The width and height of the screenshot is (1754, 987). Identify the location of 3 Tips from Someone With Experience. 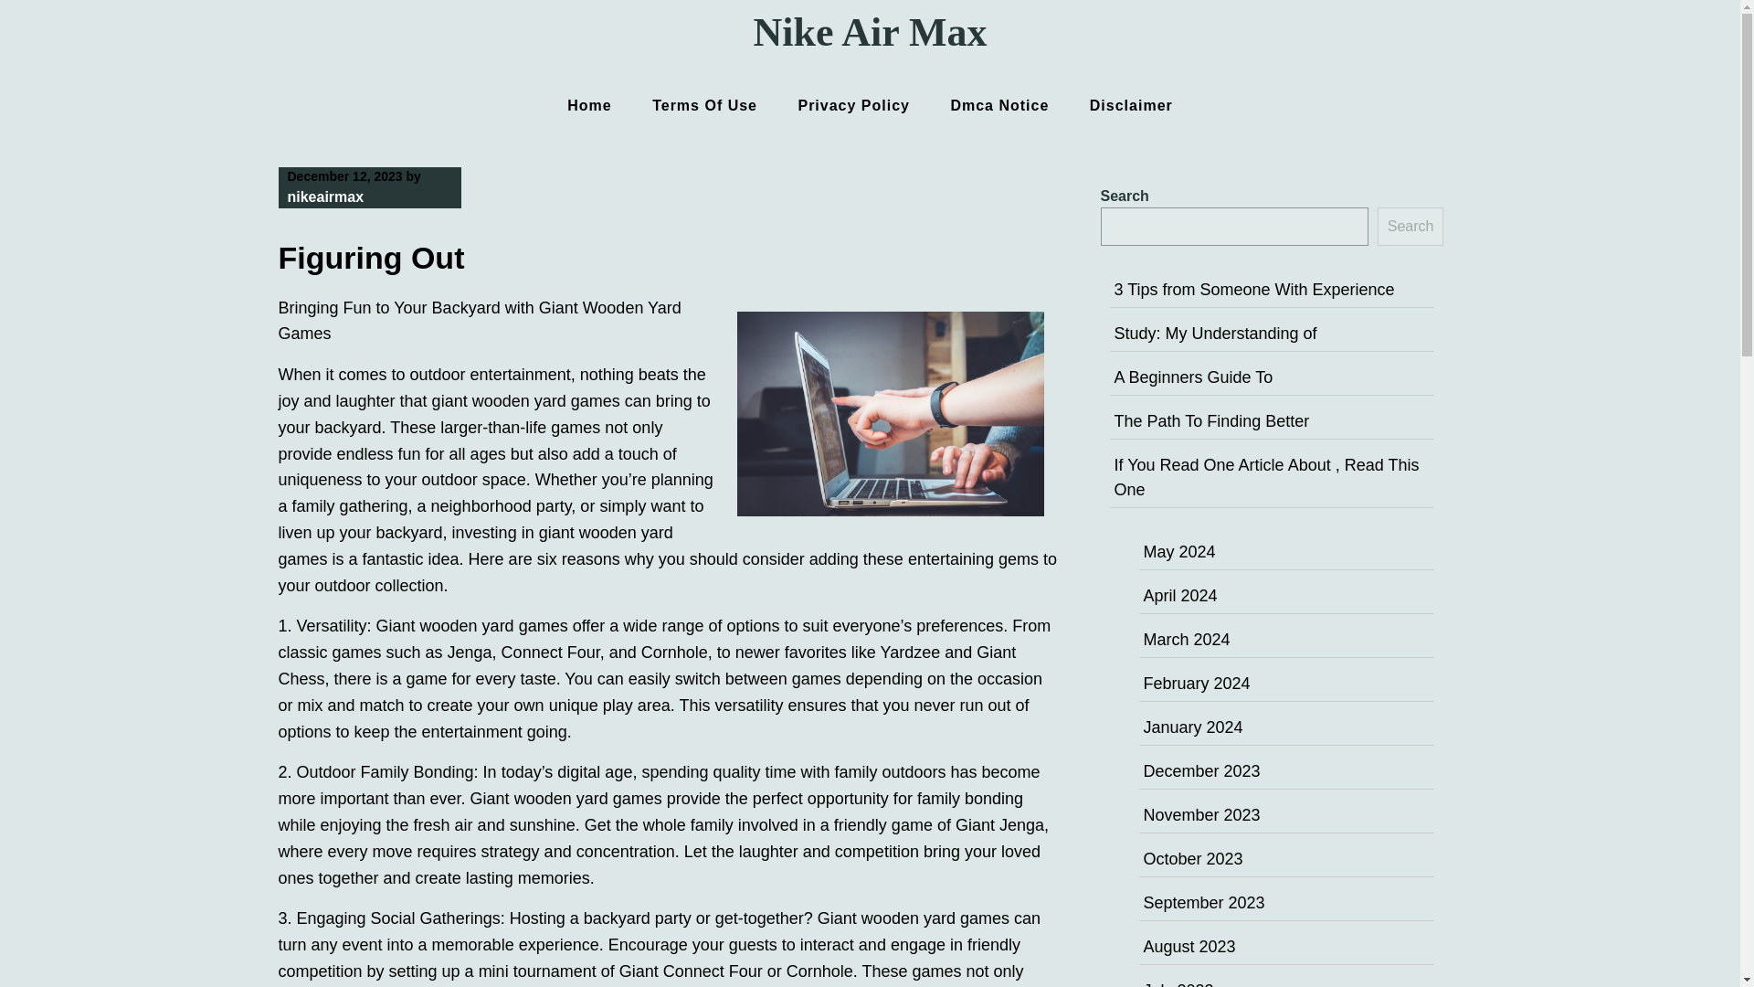
(1253, 289).